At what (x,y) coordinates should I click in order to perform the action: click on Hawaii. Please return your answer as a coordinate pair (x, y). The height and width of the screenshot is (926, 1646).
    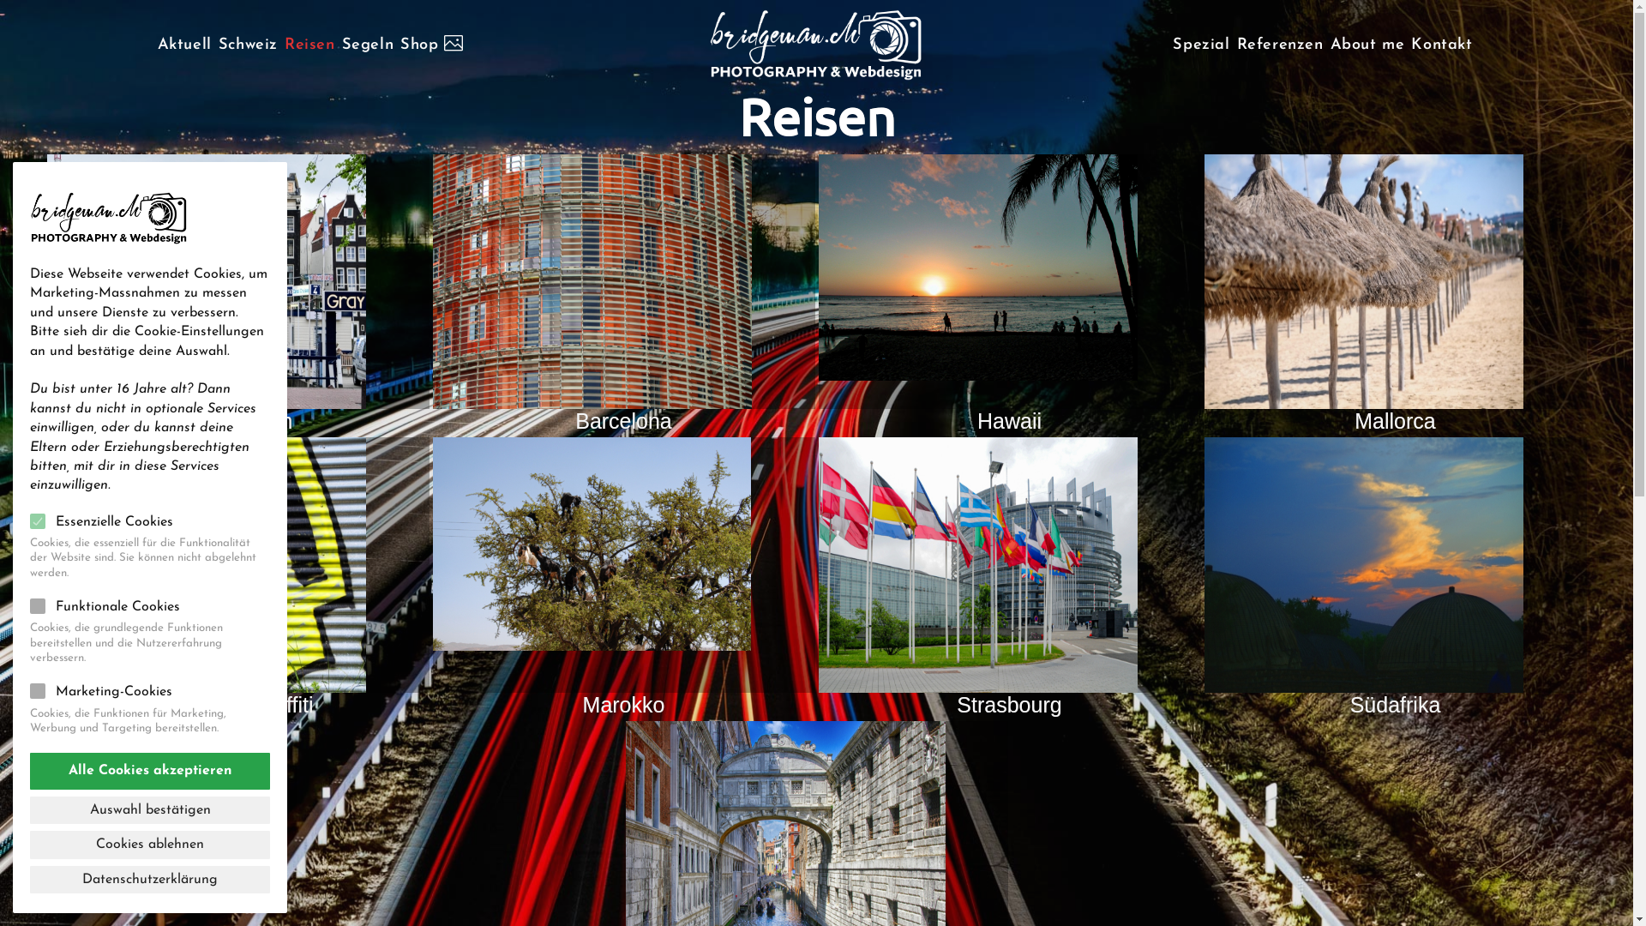
    Looking at the image, I should click on (977, 261).